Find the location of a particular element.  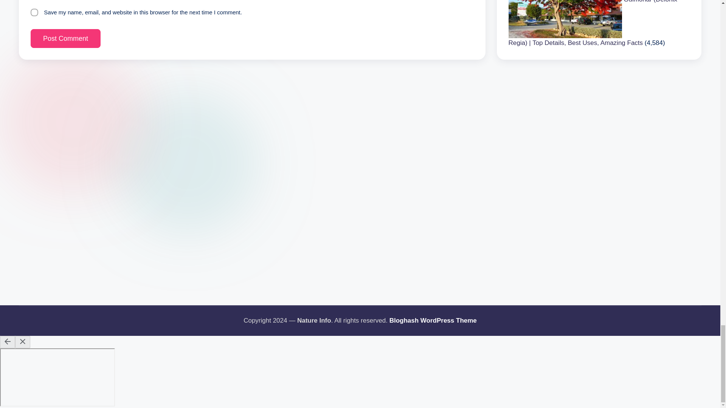

Post Comment is located at coordinates (65, 39).